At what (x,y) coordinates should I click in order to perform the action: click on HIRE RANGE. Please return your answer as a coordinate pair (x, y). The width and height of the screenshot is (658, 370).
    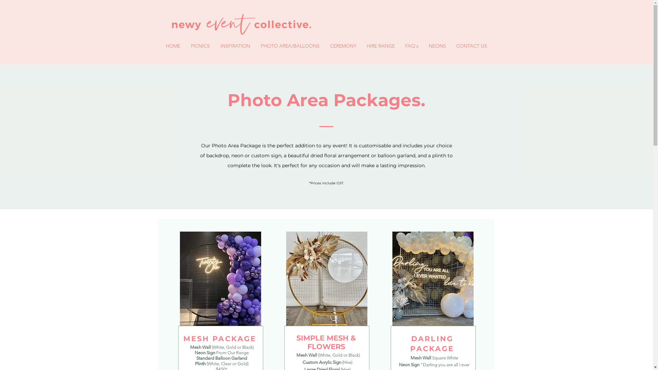
    Looking at the image, I should click on (380, 46).